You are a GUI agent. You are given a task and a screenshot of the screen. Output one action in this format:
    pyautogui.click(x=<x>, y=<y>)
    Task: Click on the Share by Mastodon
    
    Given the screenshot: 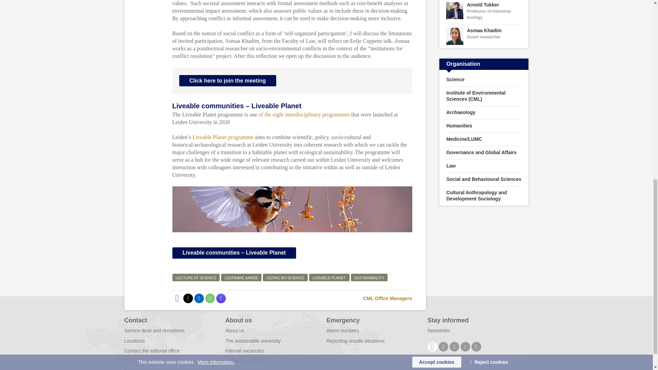 What is the action you would take?
    pyautogui.click(x=221, y=298)
    